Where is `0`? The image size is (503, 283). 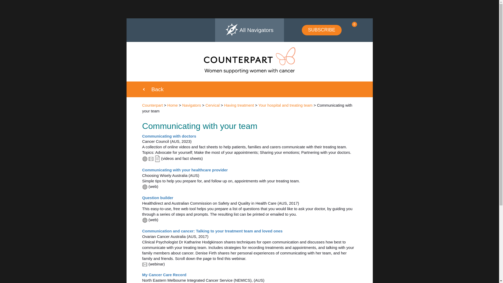 0 is located at coordinates (351, 30).